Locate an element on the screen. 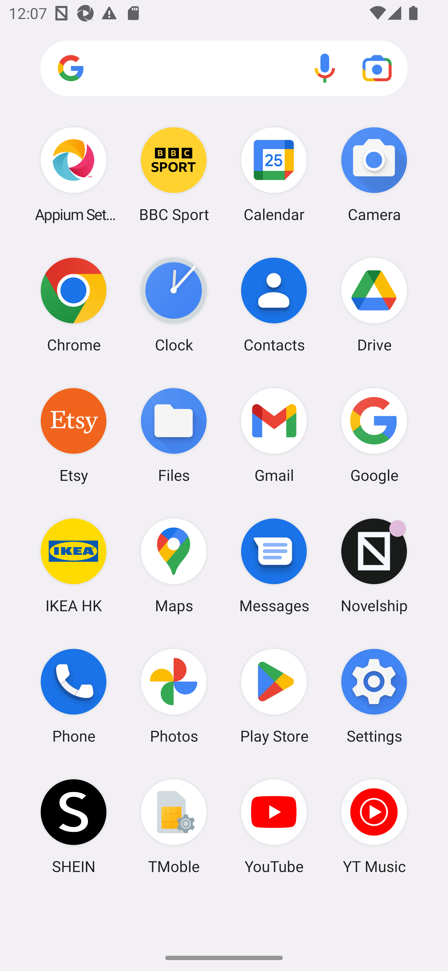 The image size is (448, 971). YouTube is located at coordinates (274, 826).